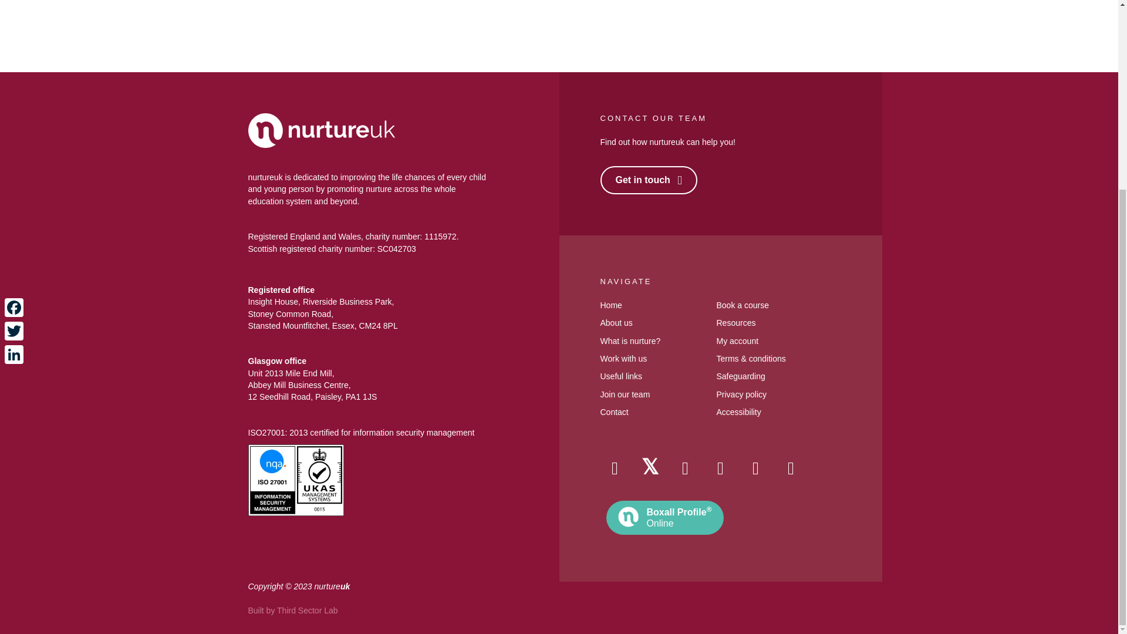 This screenshot has height=634, width=1127. What do you see at coordinates (14, 68) in the screenshot?
I see `Twitter` at bounding box center [14, 68].